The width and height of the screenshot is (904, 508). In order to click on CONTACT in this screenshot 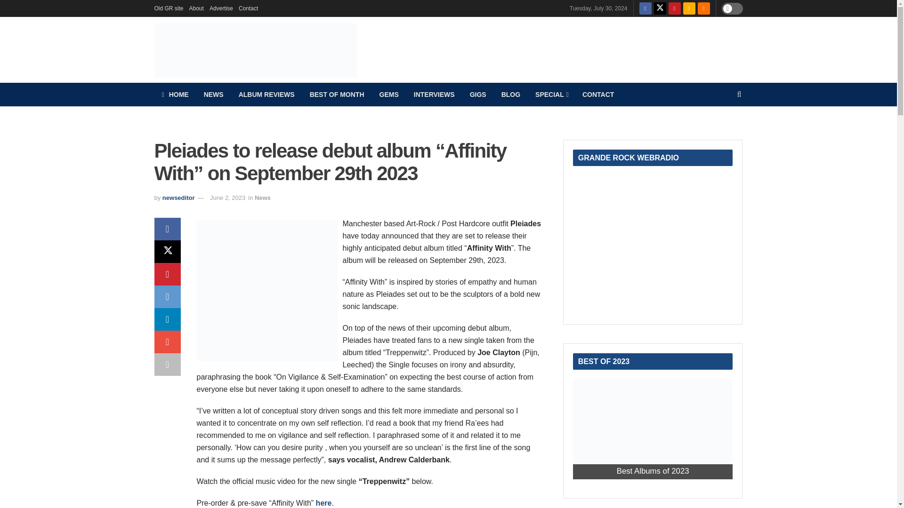, I will do `click(598, 94)`.